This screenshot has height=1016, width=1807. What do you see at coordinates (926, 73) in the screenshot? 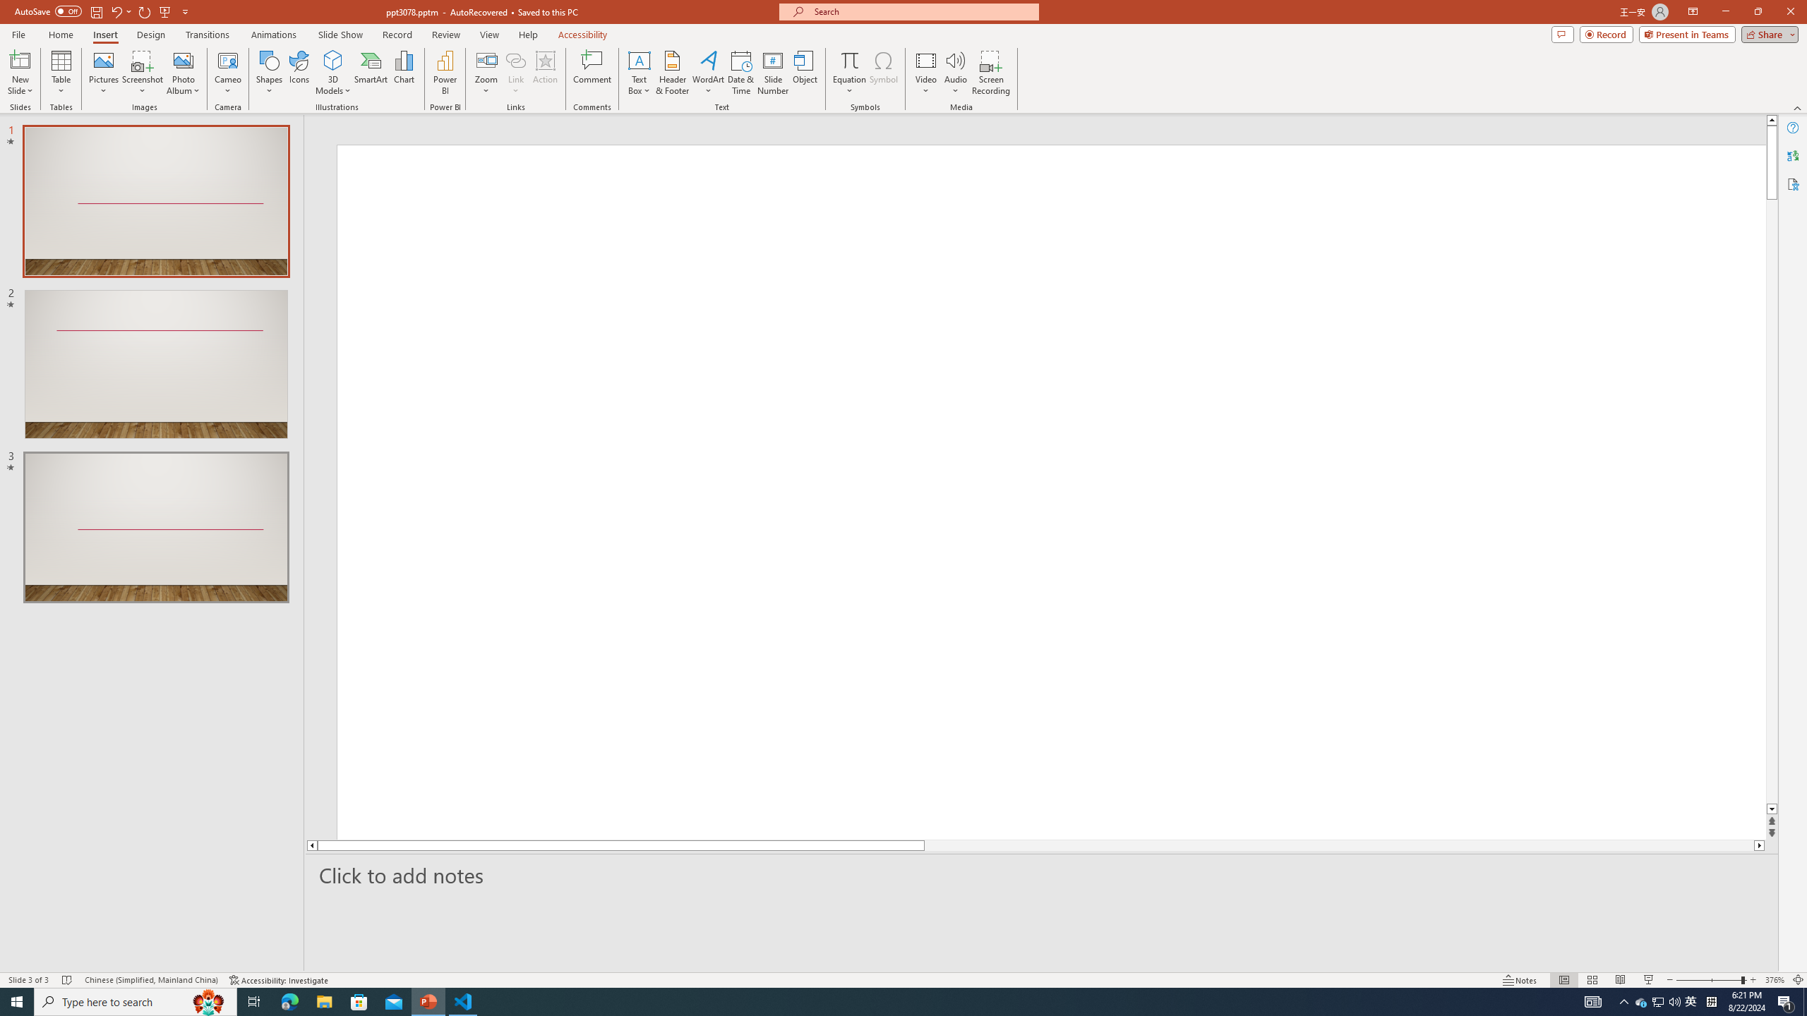
I see `Video` at bounding box center [926, 73].